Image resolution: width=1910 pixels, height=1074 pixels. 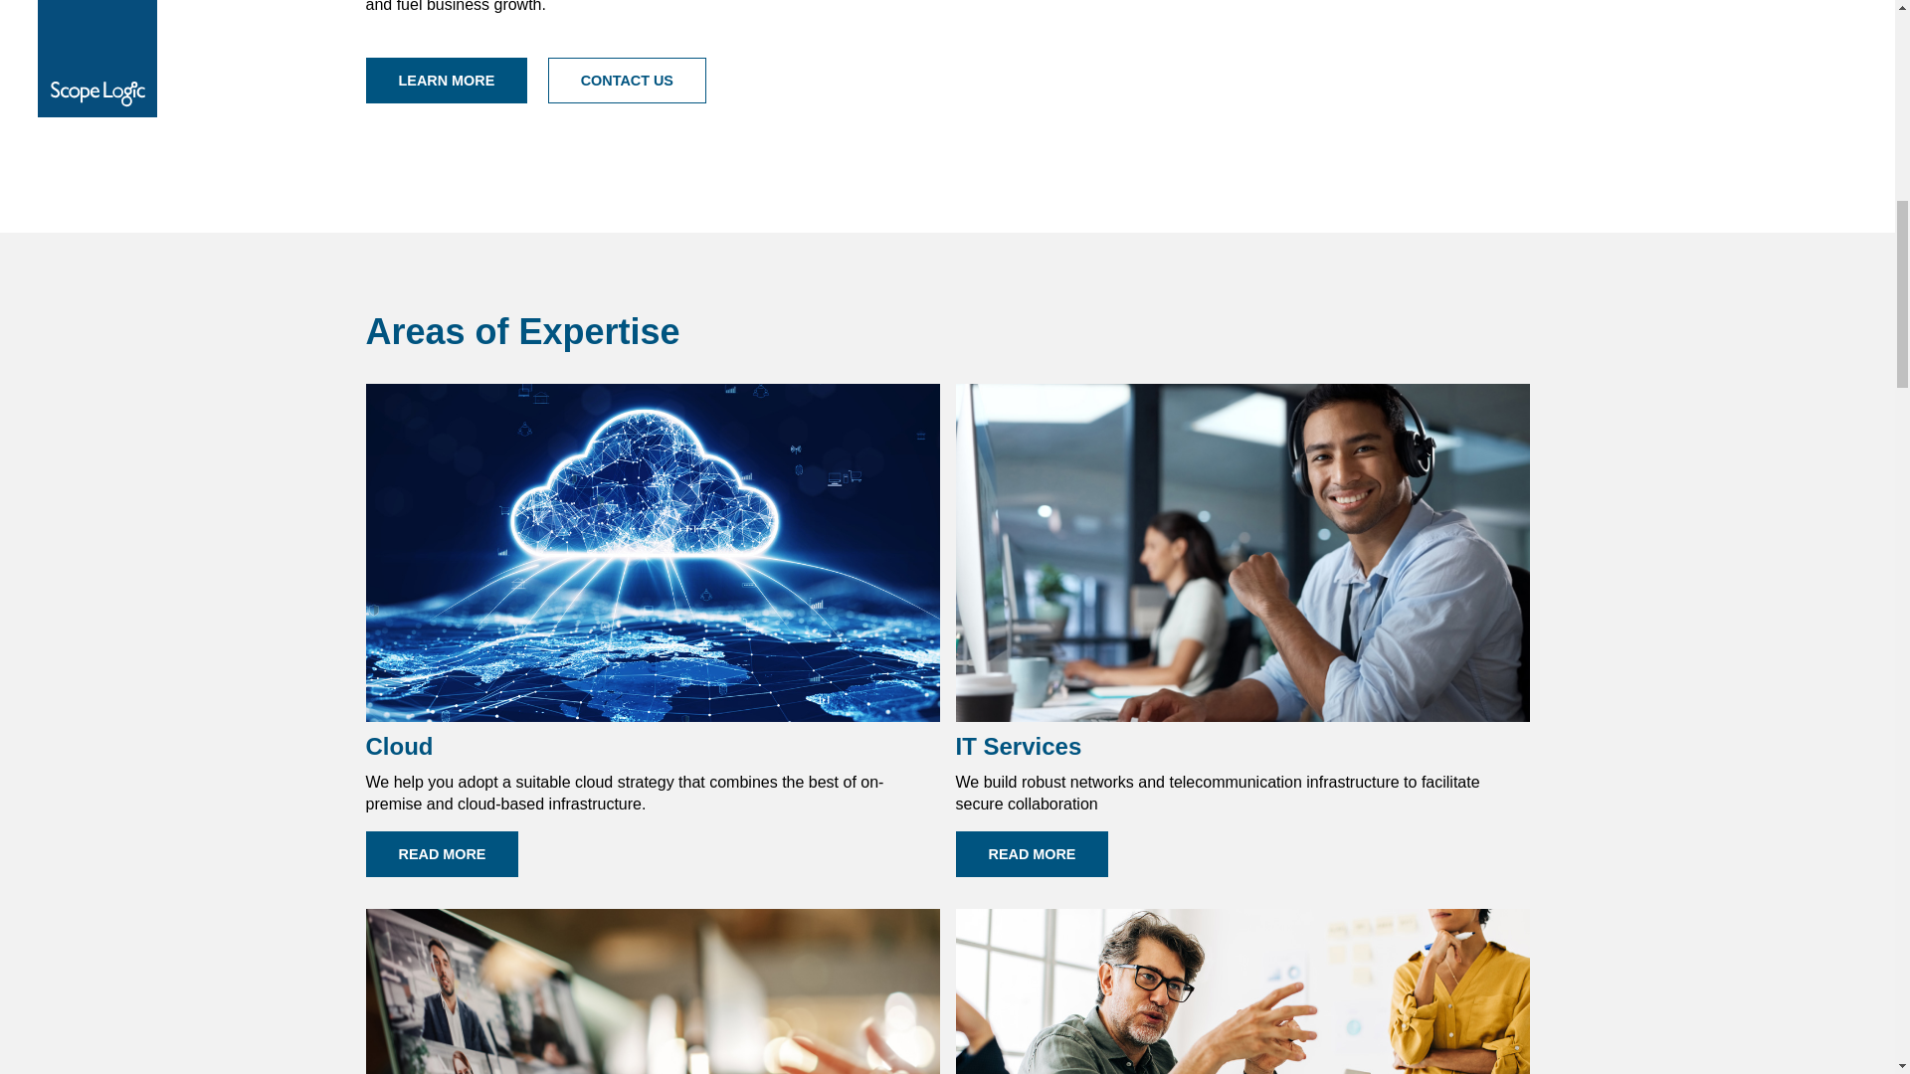 What do you see at coordinates (448, 81) in the screenshot?
I see `LEARN MORE` at bounding box center [448, 81].